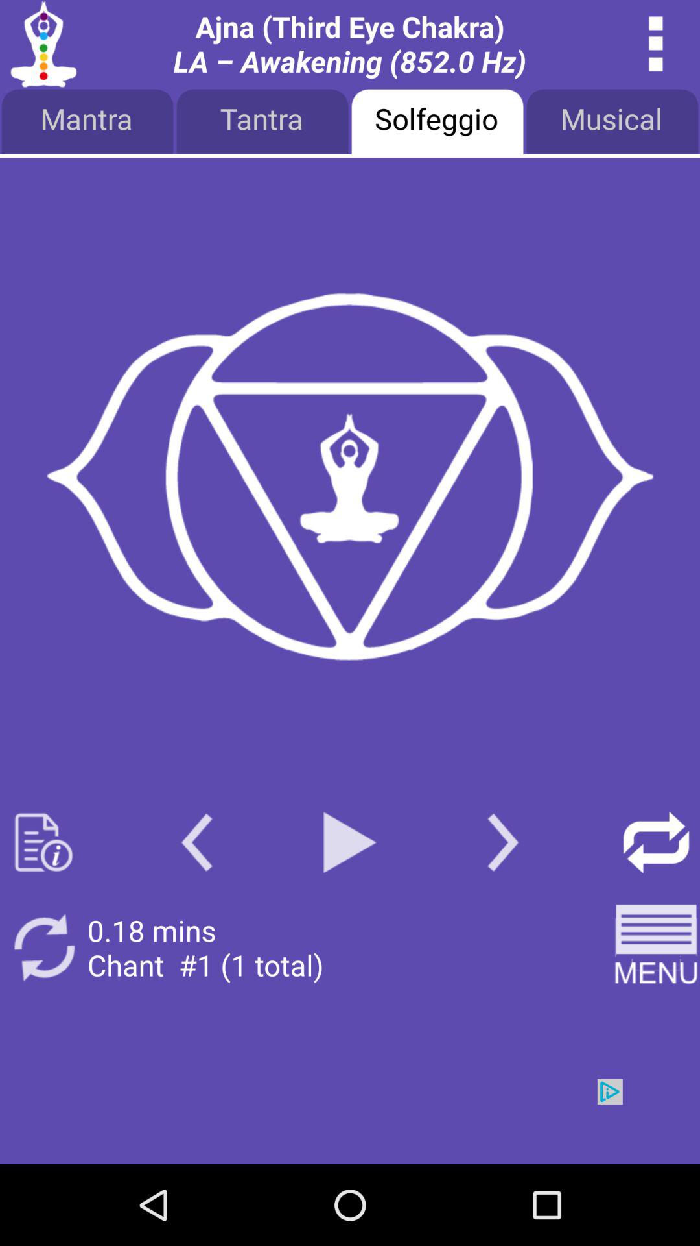 The width and height of the screenshot is (700, 1246). What do you see at coordinates (197, 842) in the screenshot?
I see `go to back page` at bounding box center [197, 842].